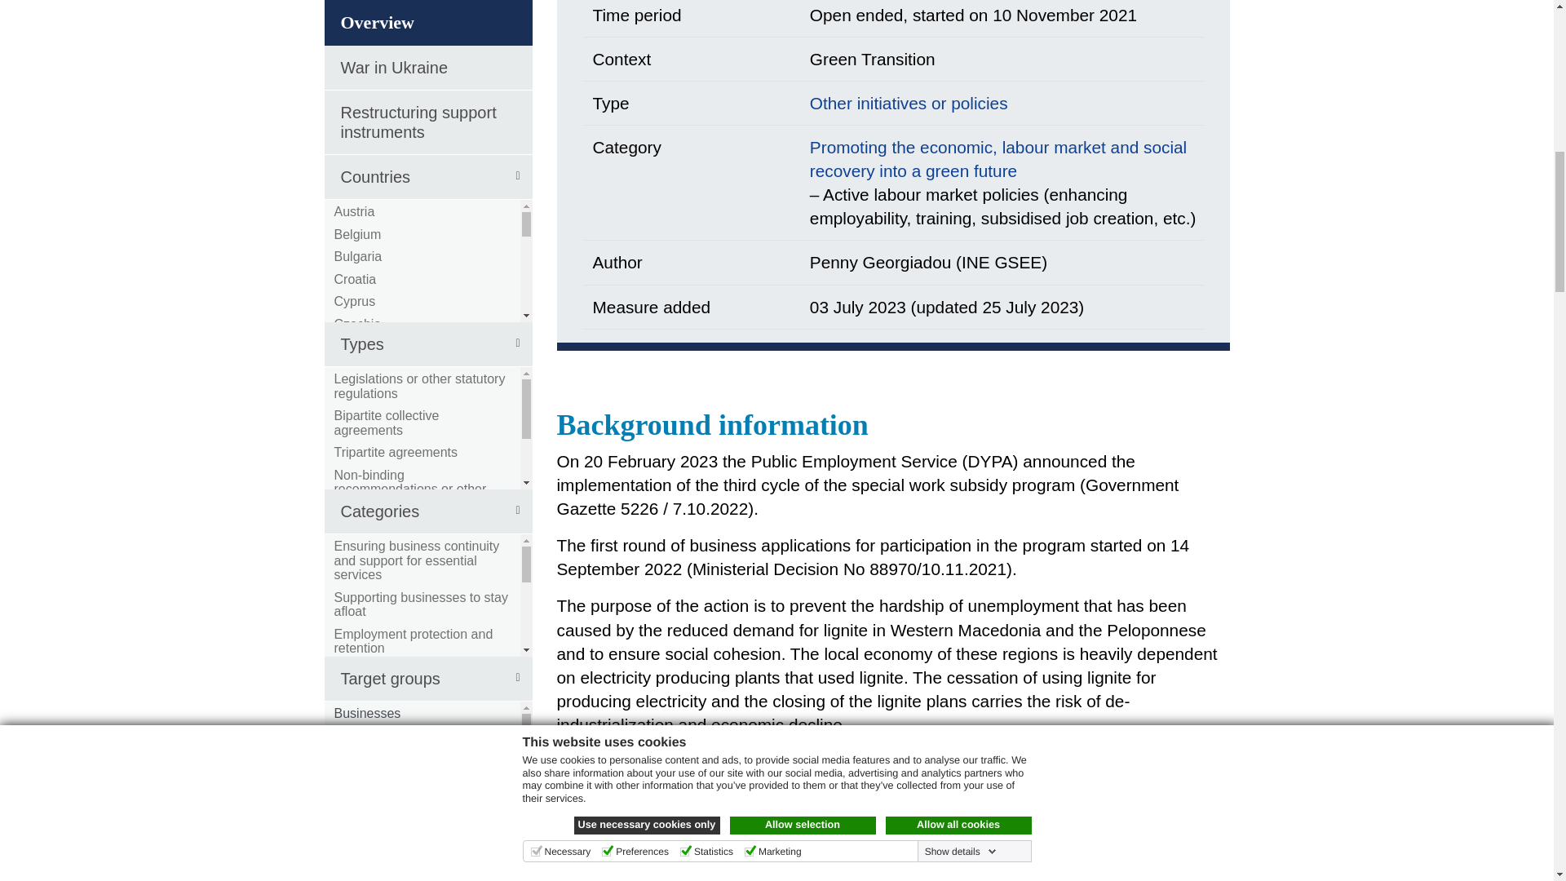 The image size is (1566, 881). I want to click on Target groups, so click(427, 131).